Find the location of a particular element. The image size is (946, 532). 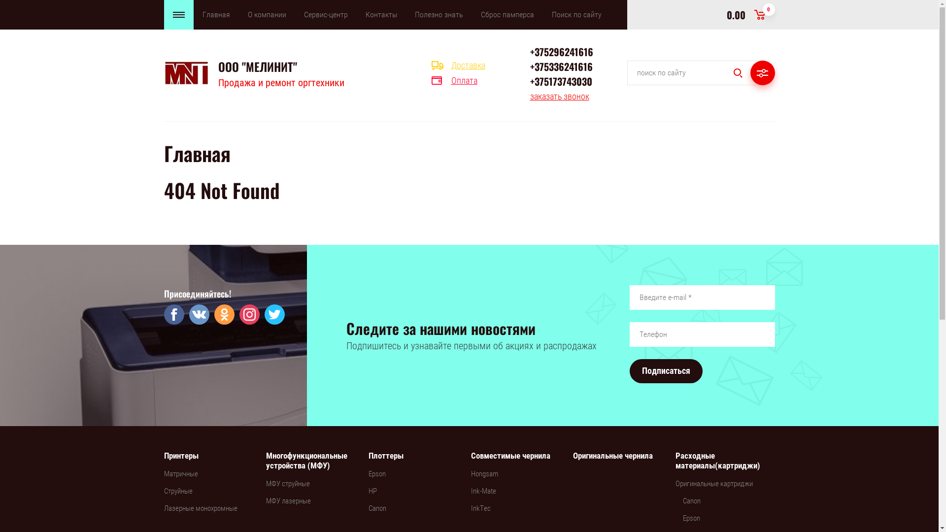

Epson is located at coordinates (377, 474).